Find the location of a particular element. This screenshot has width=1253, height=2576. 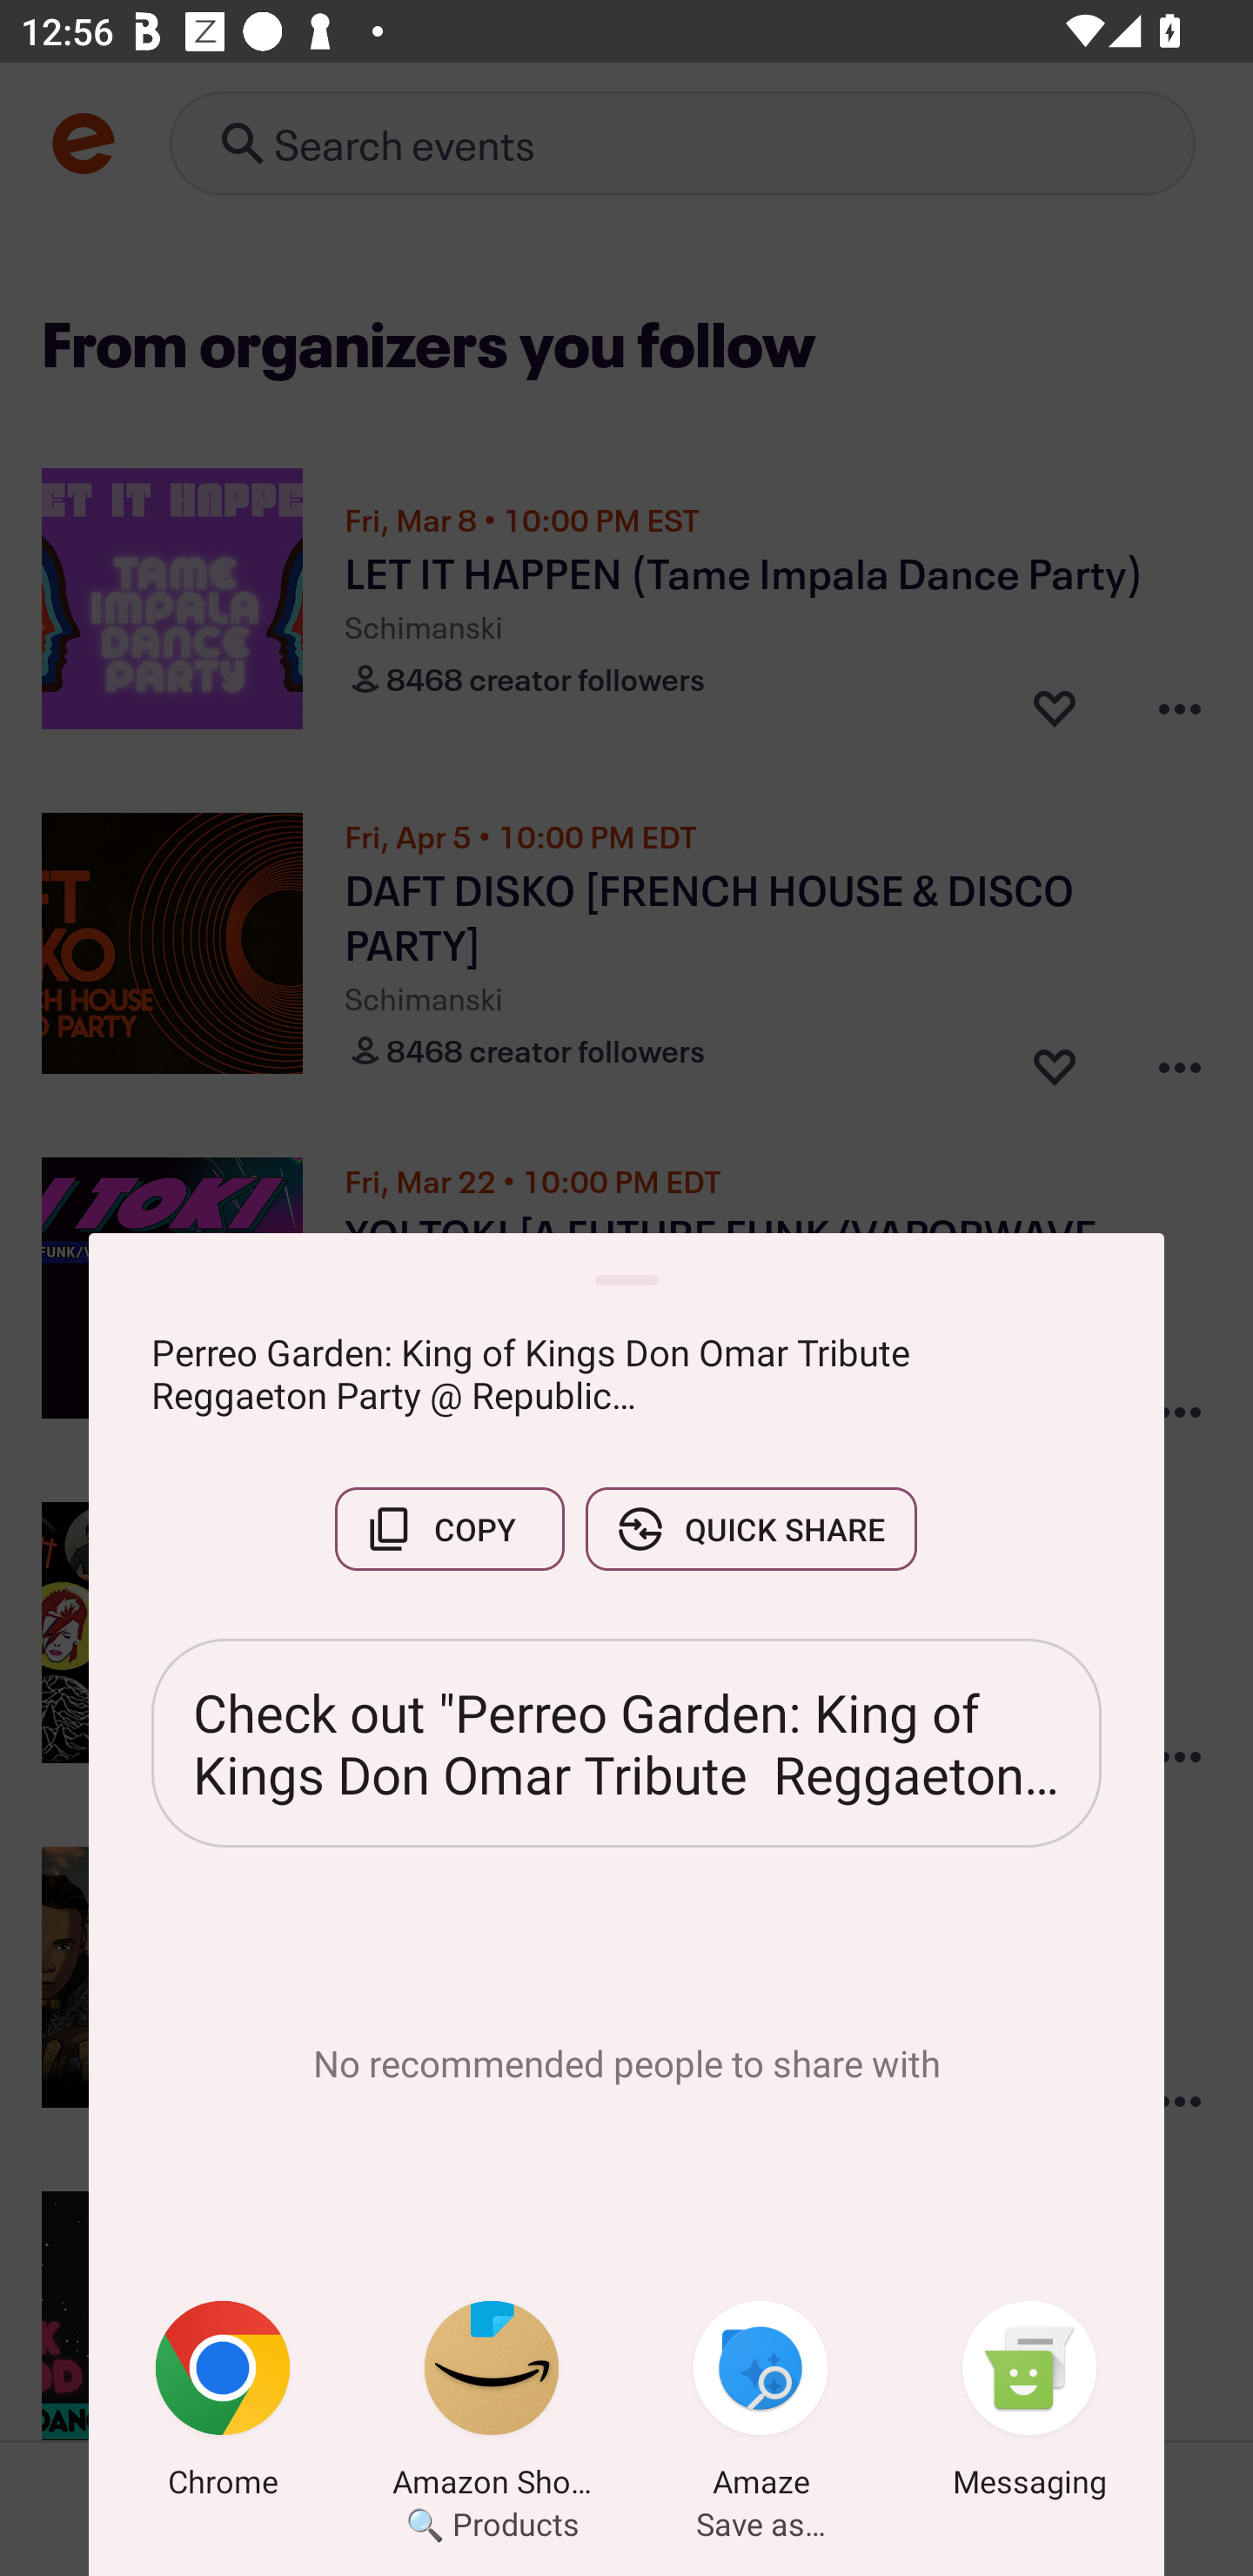

Amaze Save as… is located at coordinates (761, 2405).